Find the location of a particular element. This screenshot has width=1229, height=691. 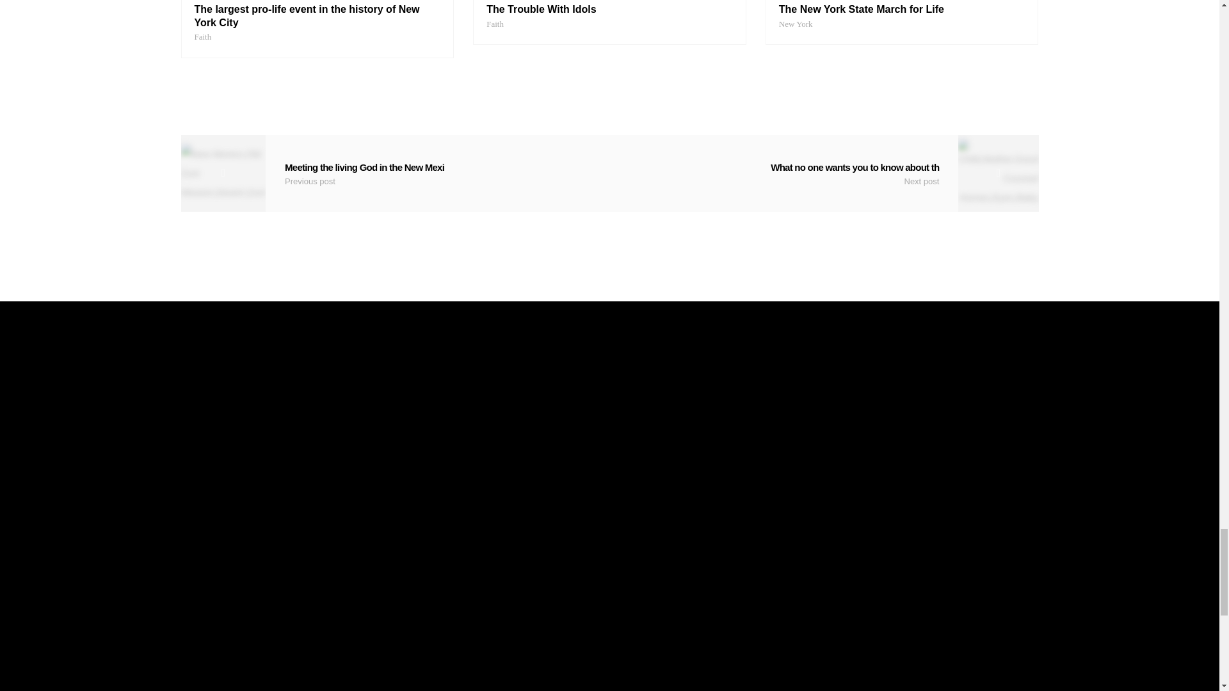

The Trouble With Idols is located at coordinates (609, 17).